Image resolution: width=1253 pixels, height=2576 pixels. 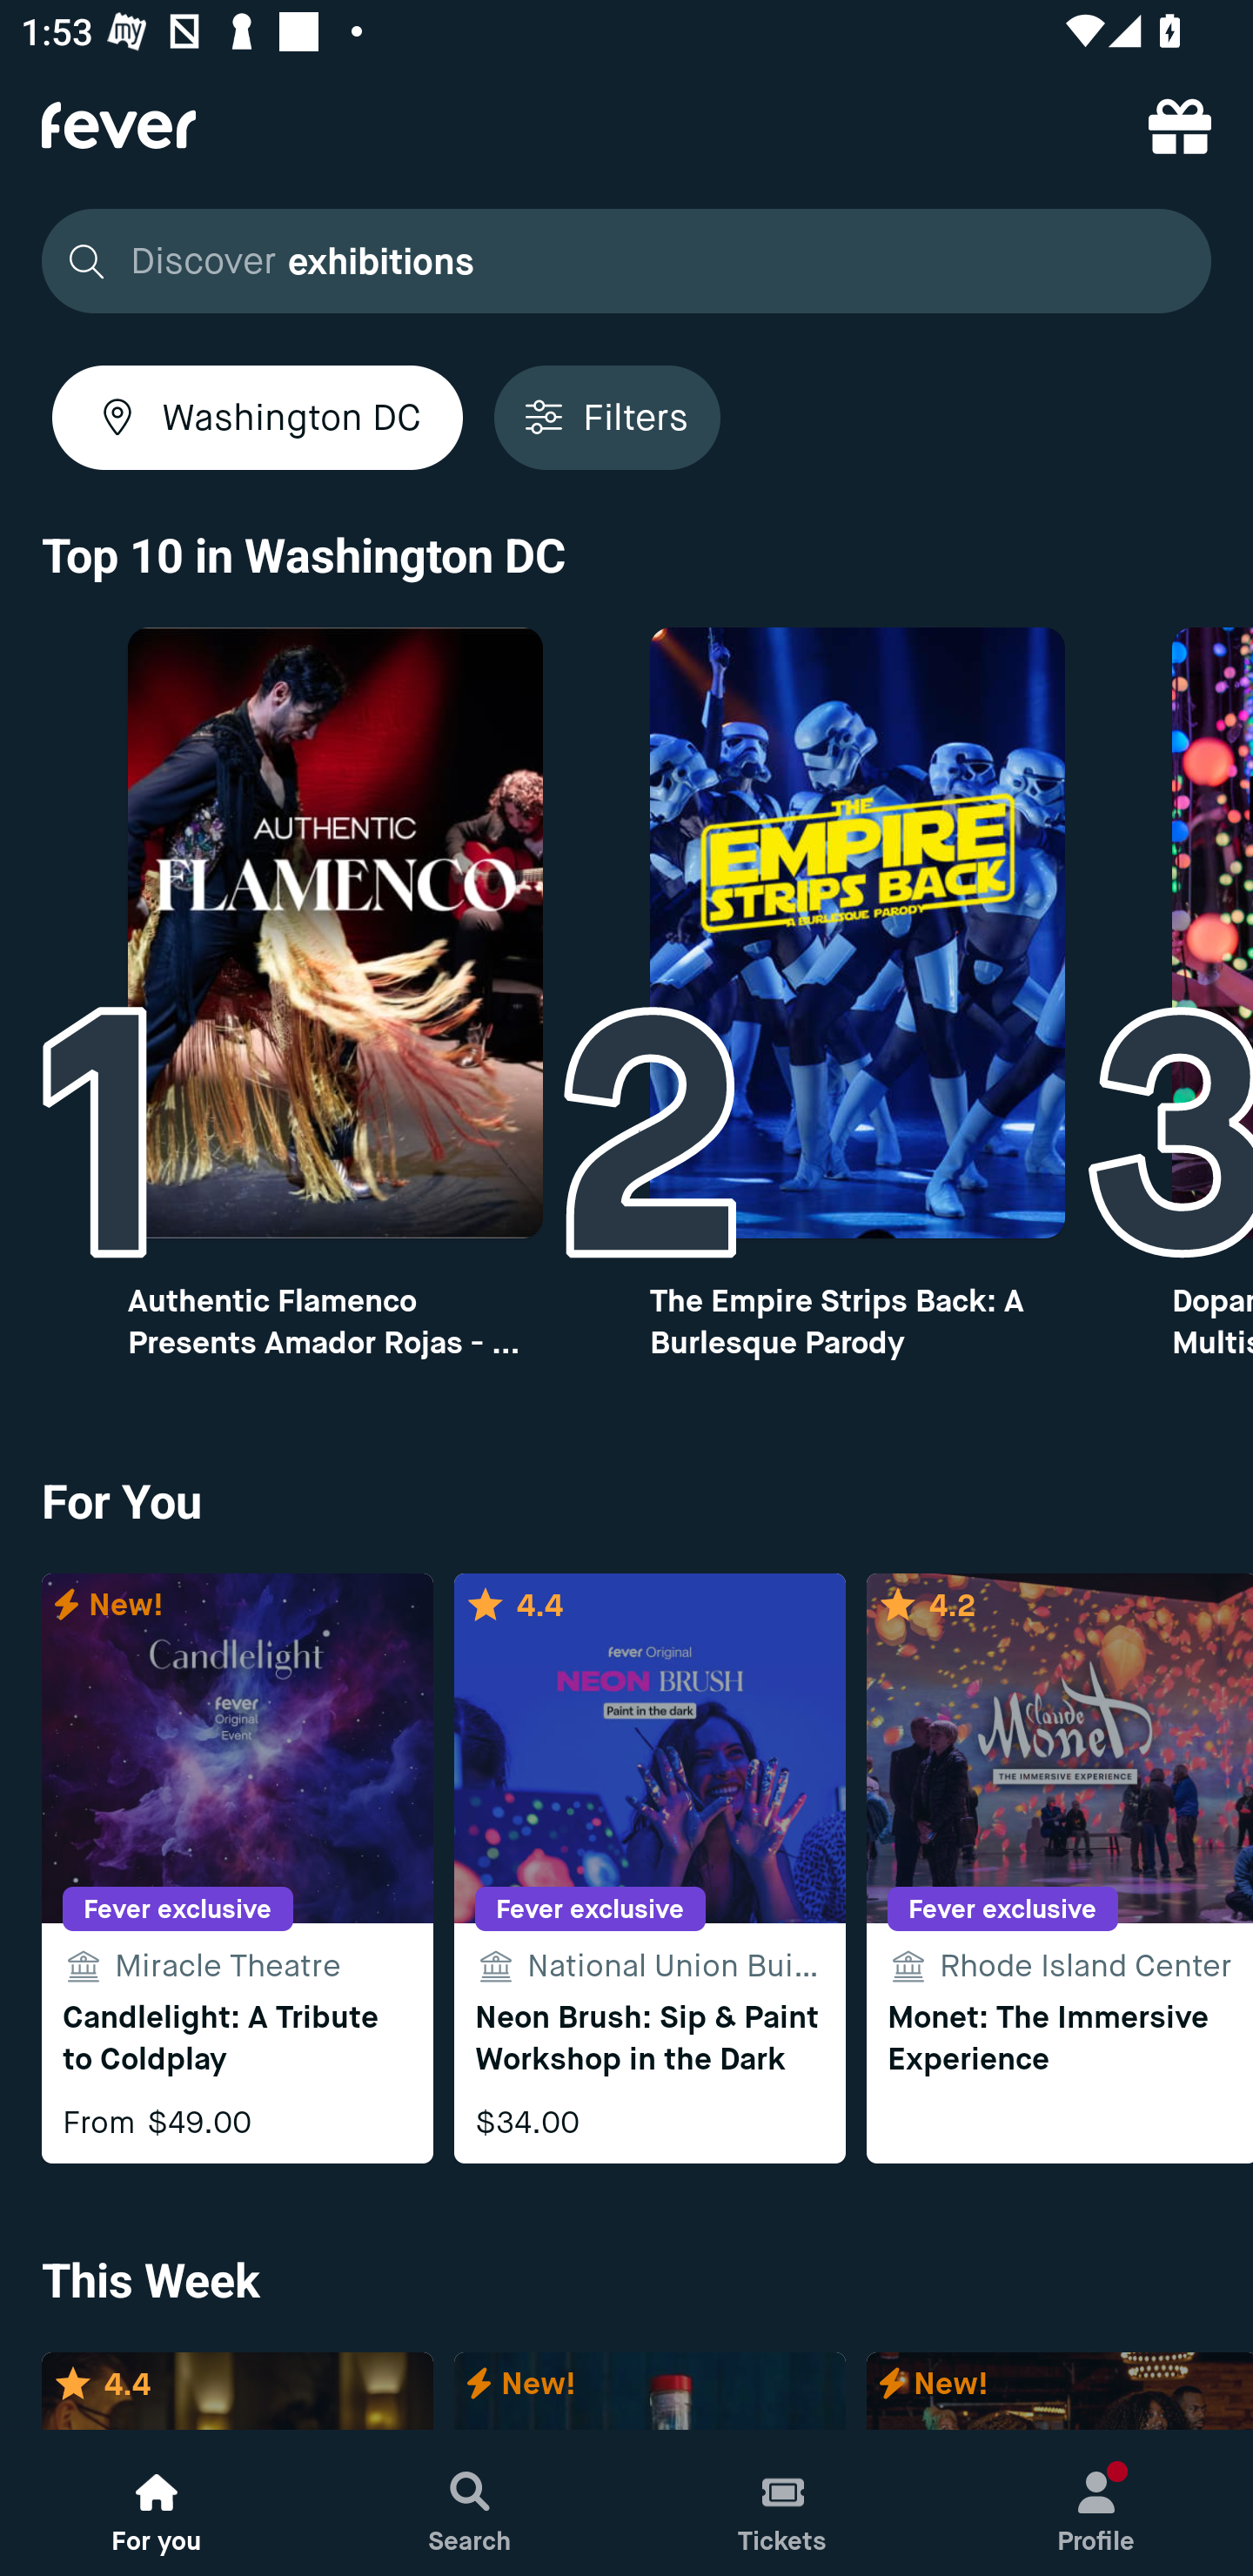 I want to click on Discover candlelight exhibitions, so click(x=626, y=261).